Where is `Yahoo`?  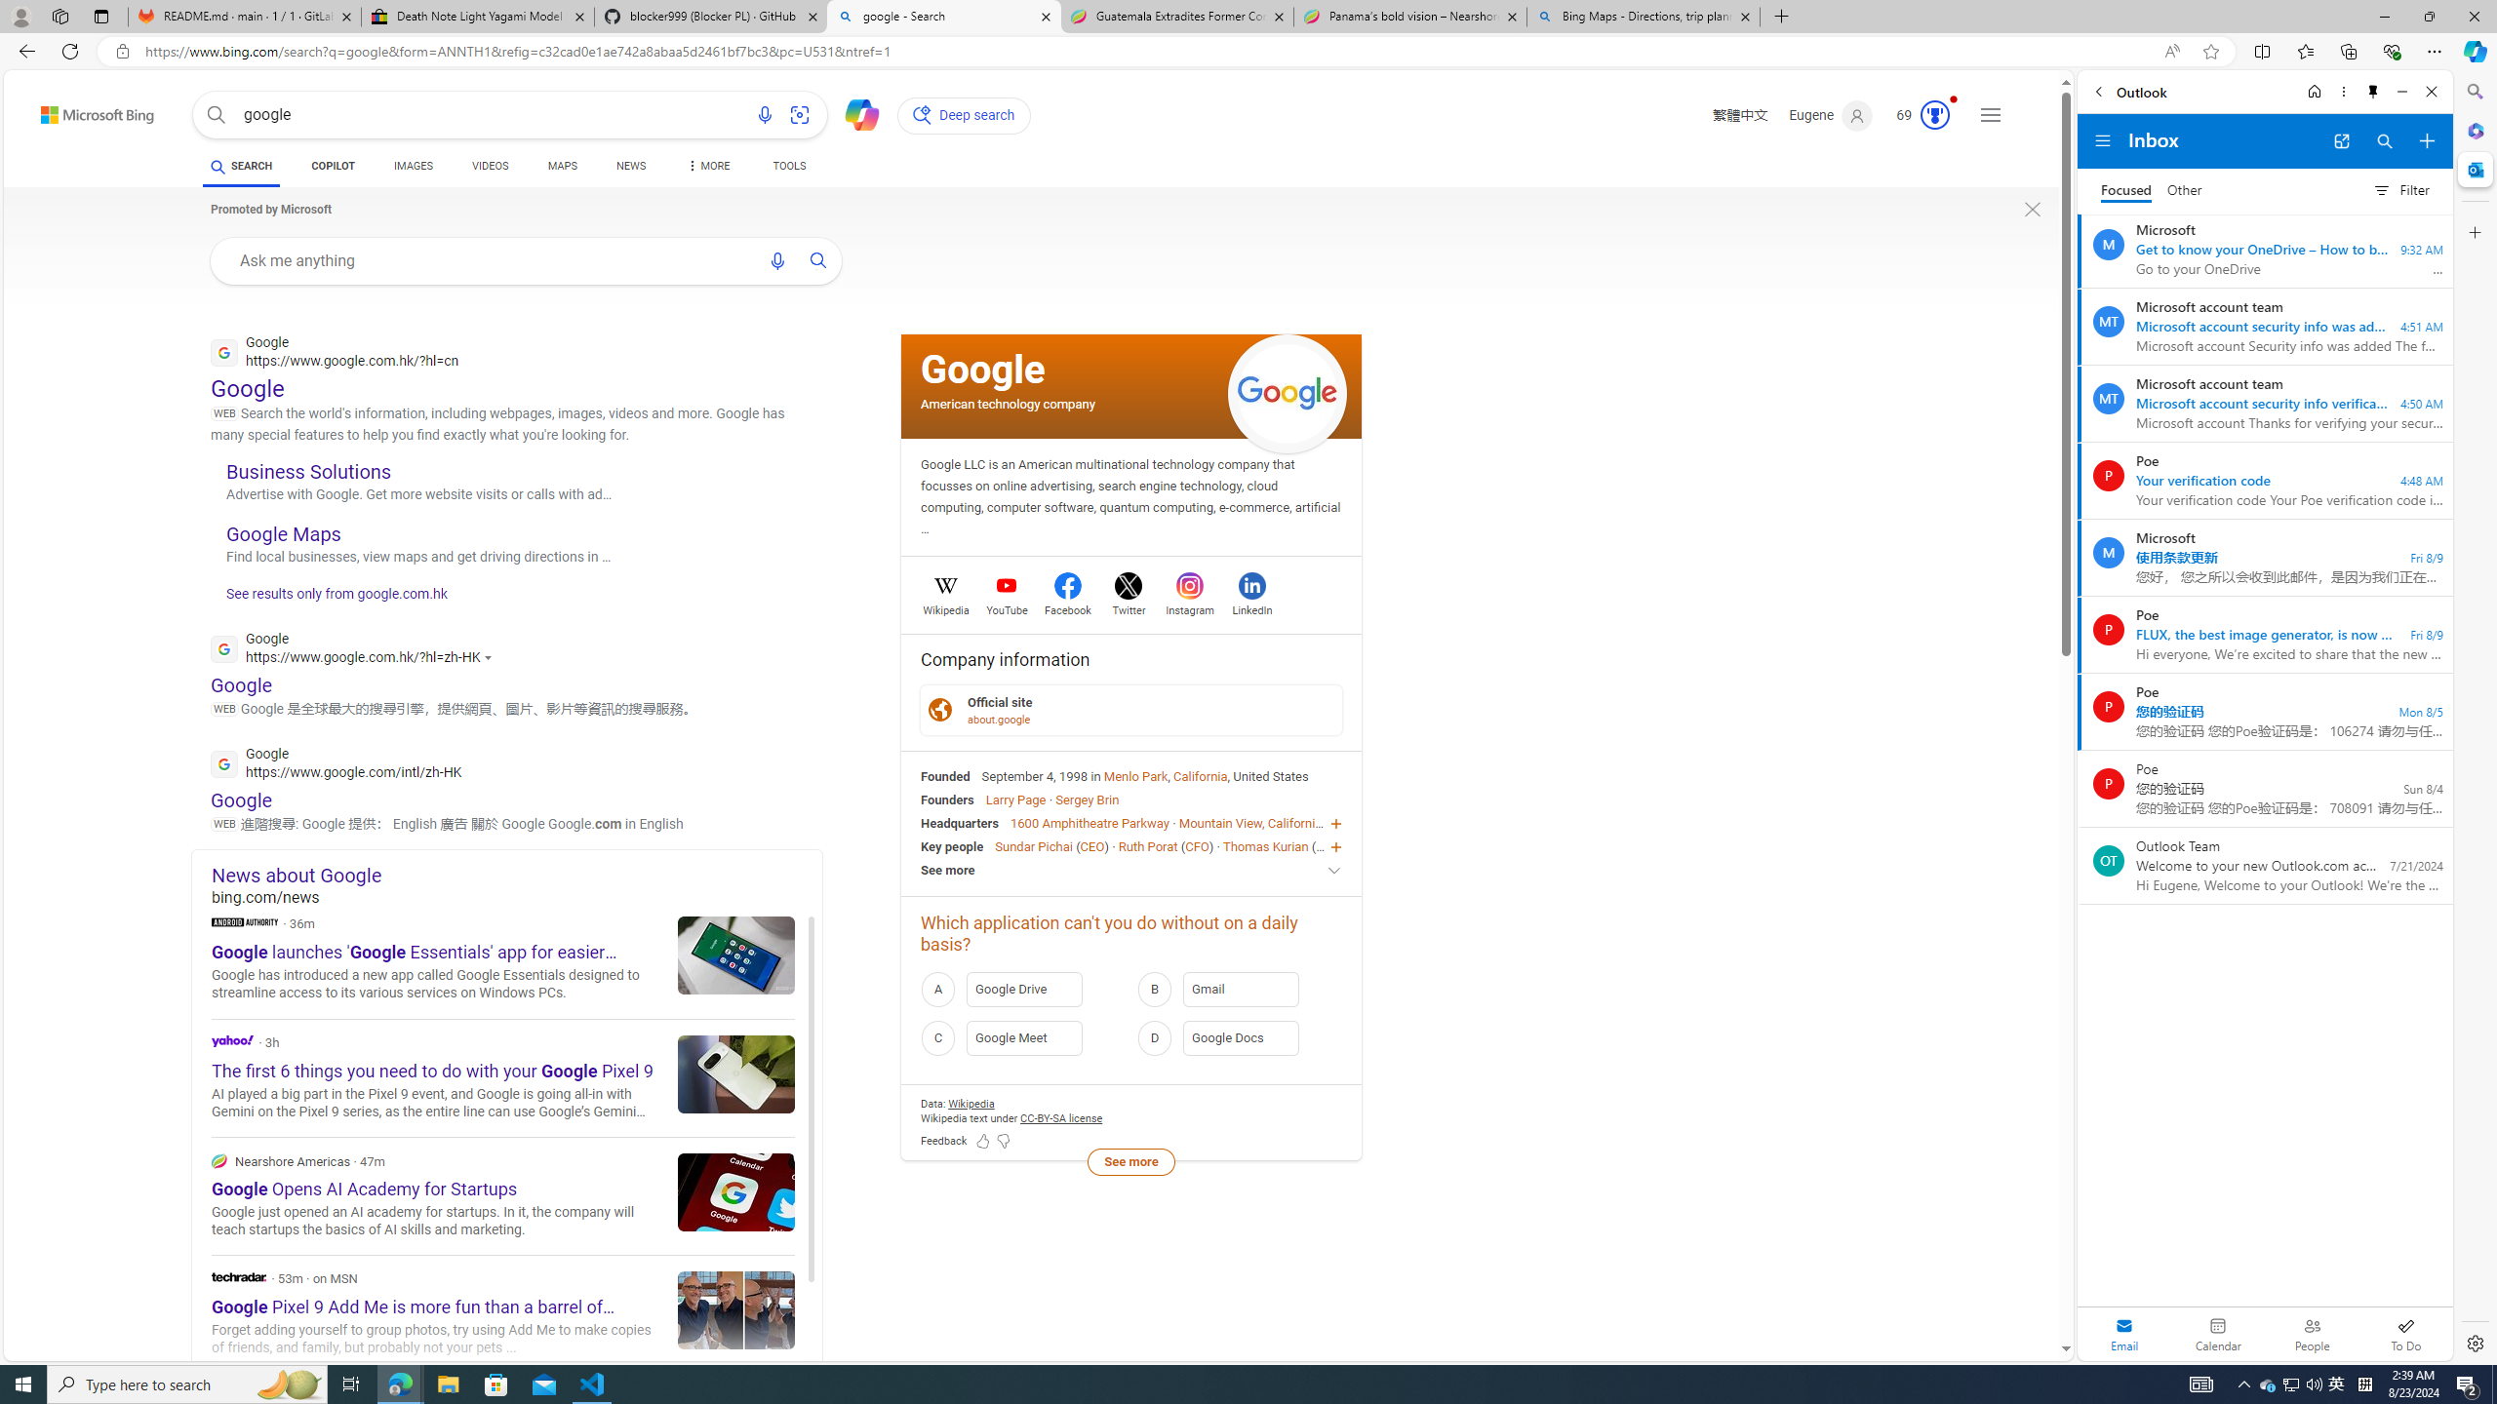 Yahoo is located at coordinates (233, 1041).